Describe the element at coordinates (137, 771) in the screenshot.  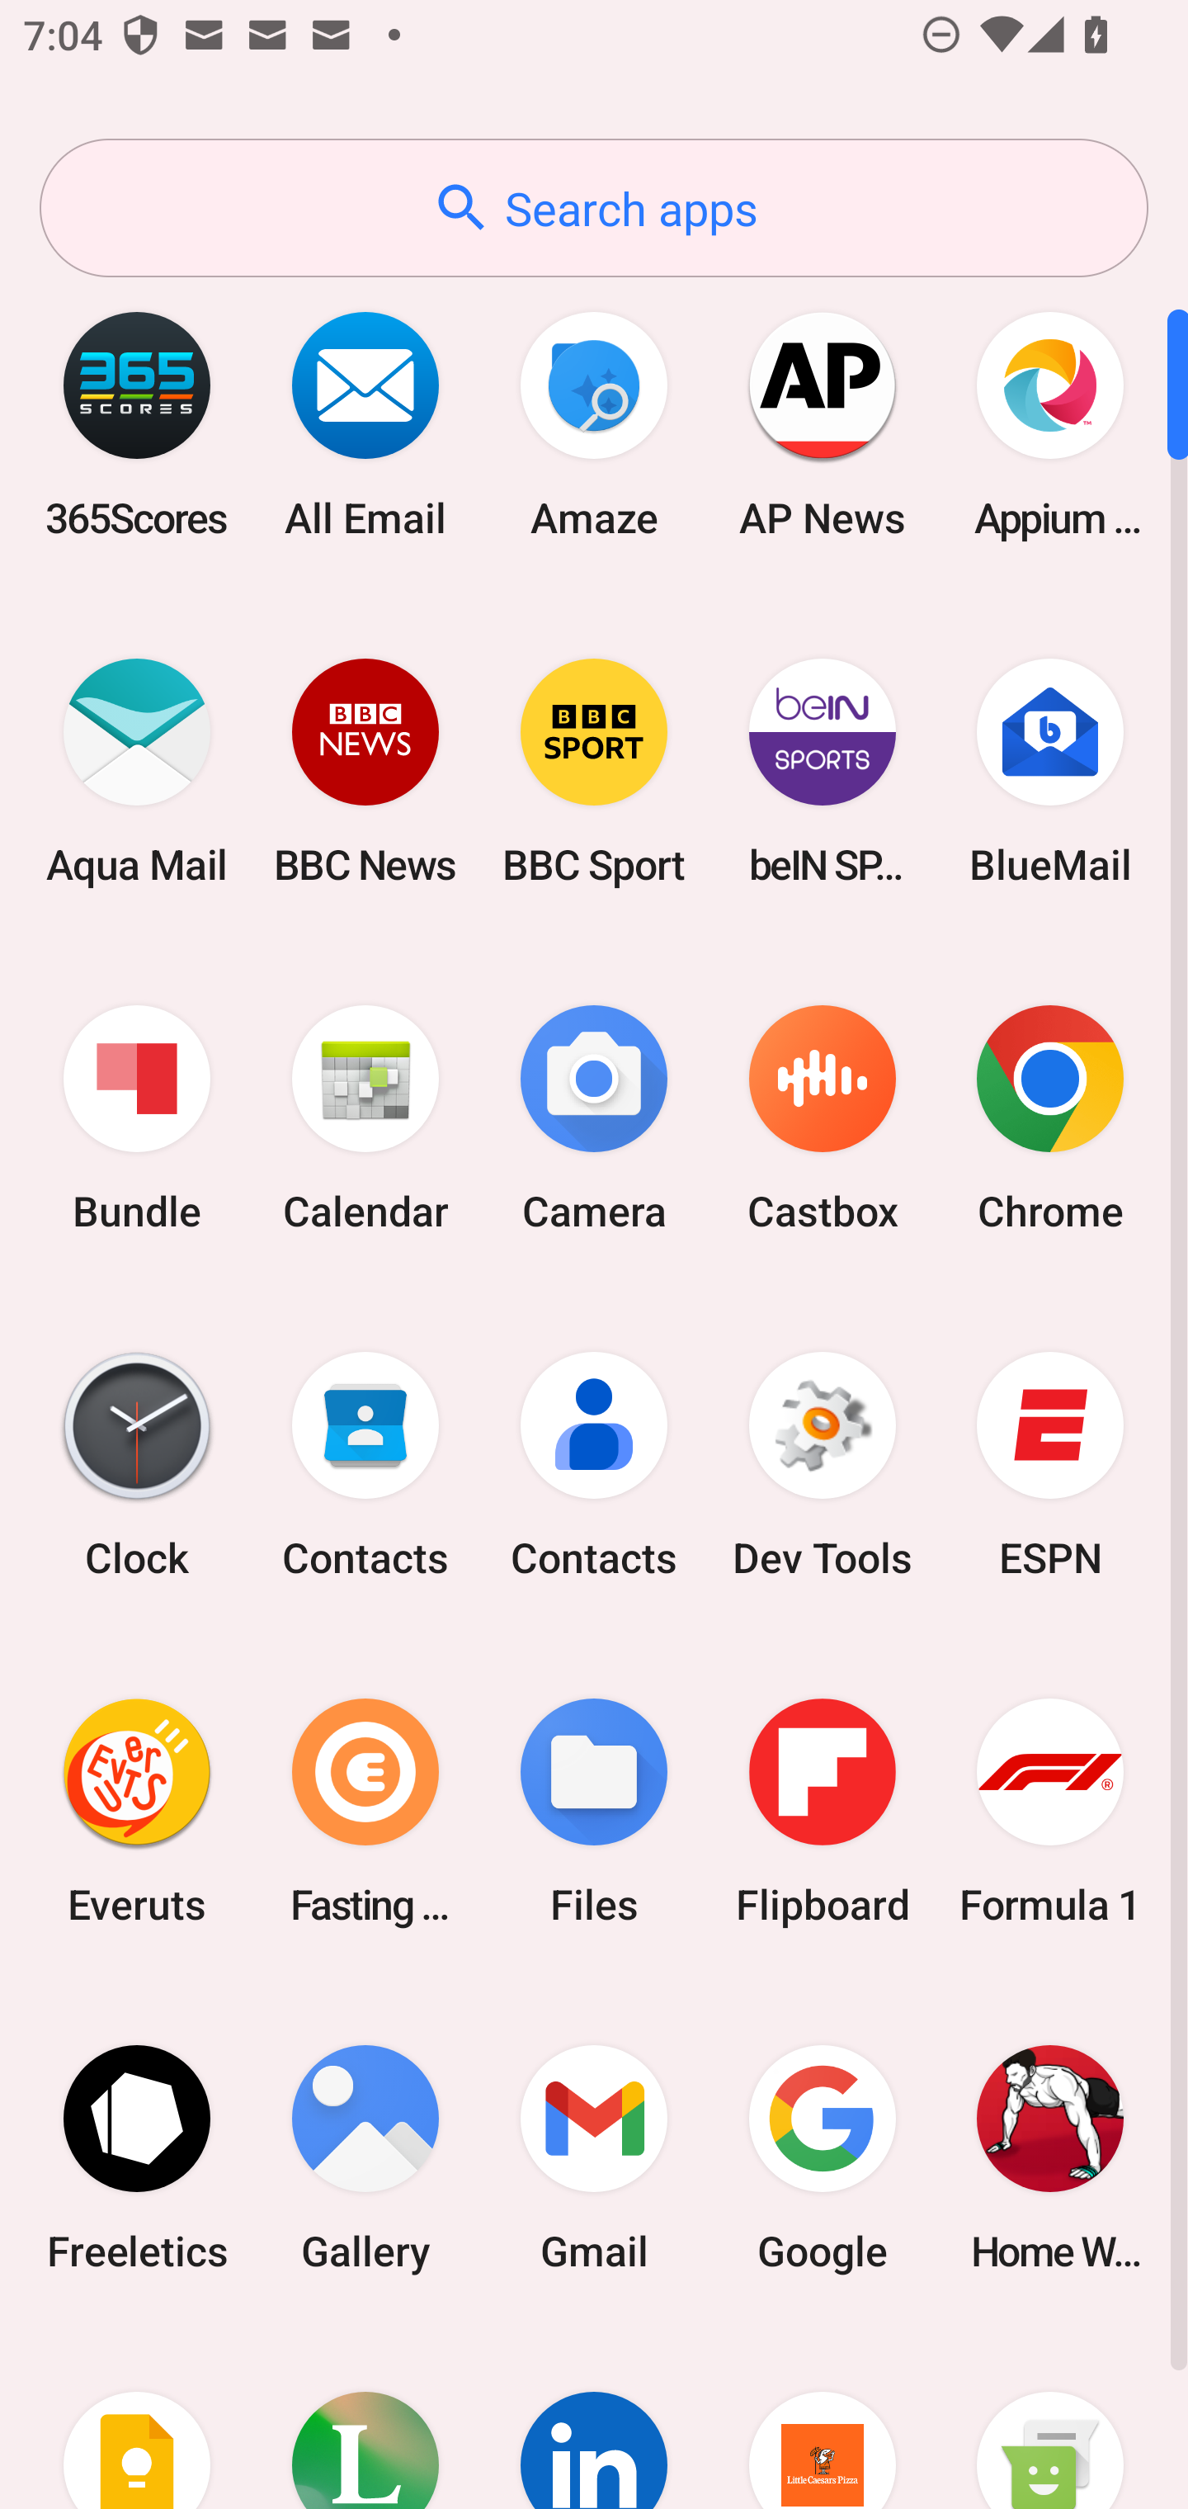
I see `Aqua Mail` at that location.